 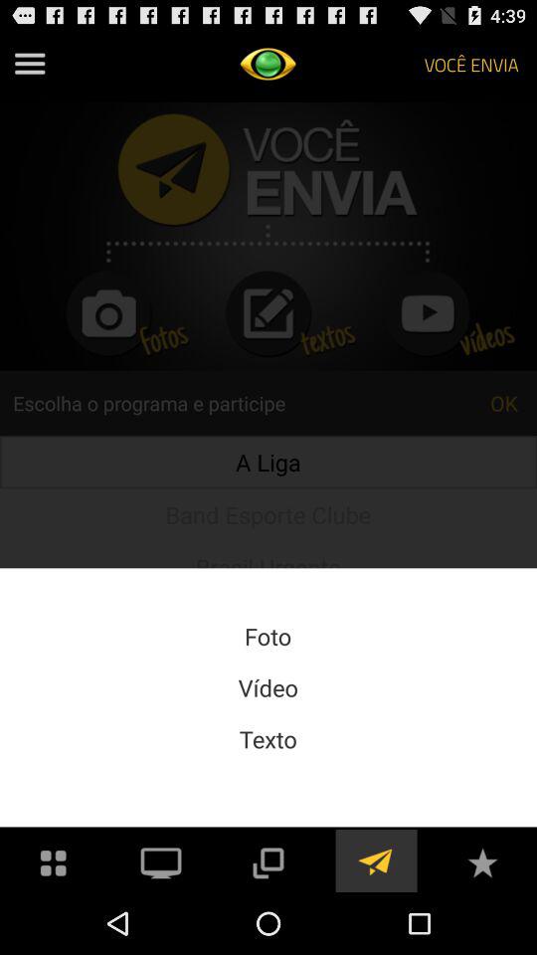 I want to click on select the symbol at bottom right which is left to monitor symbol, so click(x=54, y=860).